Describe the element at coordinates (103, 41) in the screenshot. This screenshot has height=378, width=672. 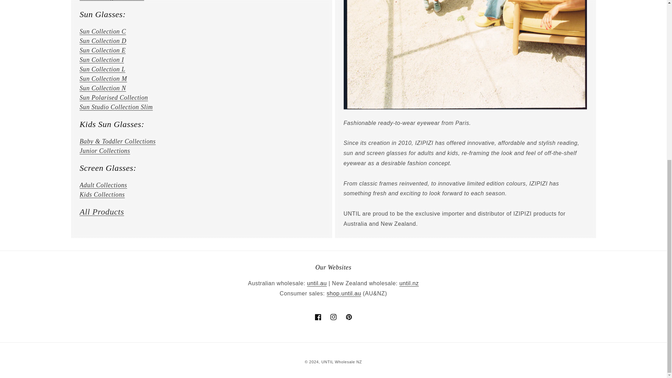
I see `IZIPIZI Sun Collection D` at that location.